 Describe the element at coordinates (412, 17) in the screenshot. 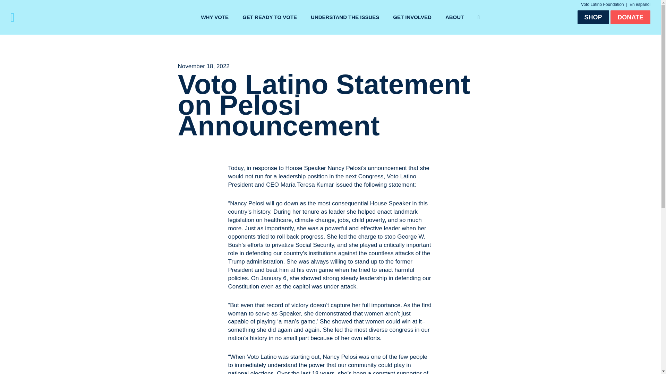

I see `GET INVOLVED` at that location.